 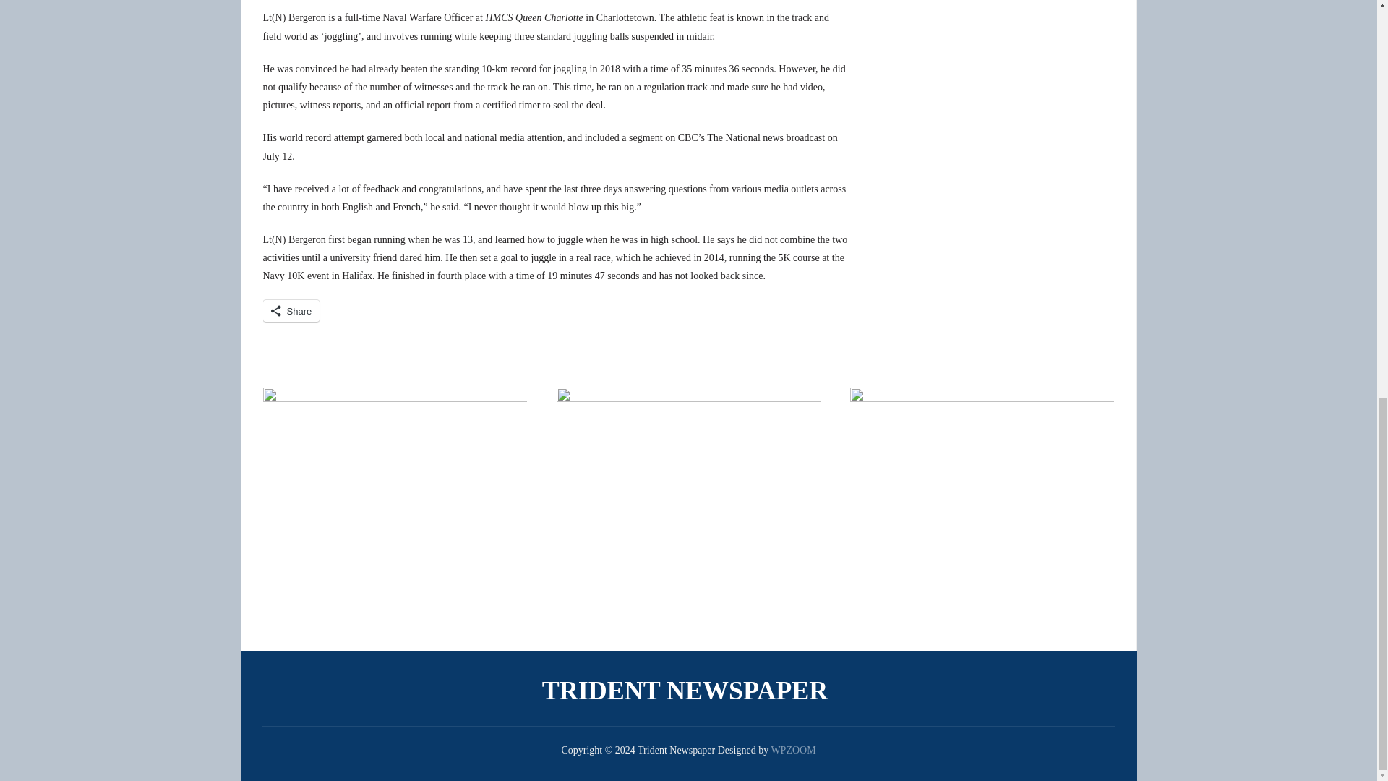 What do you see at coordinates (792, 751) in the screenshot?
I see `WPZOOM WordPress Themes` at bounding box center [792, 751].